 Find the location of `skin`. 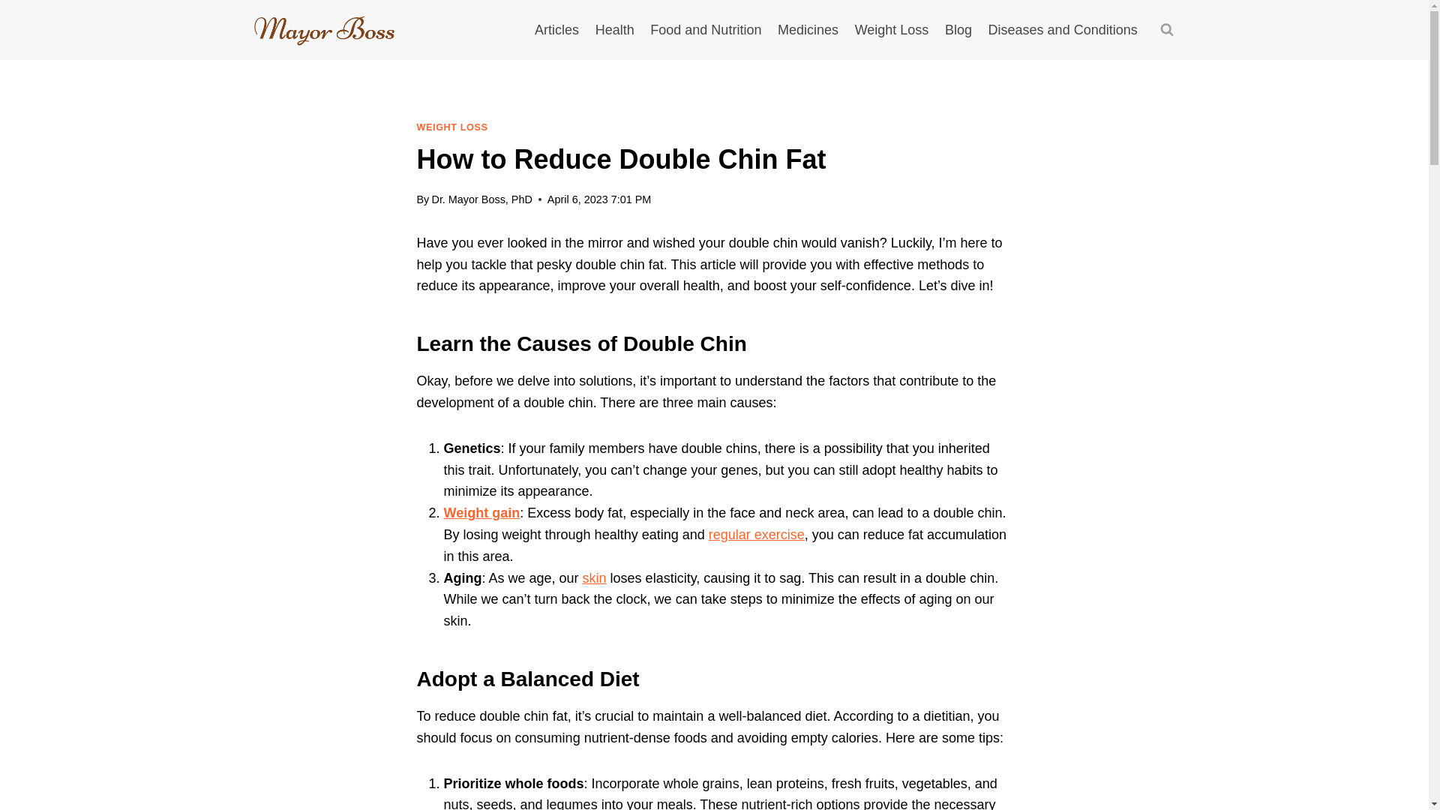

skin is located at coordinates (594, 577).